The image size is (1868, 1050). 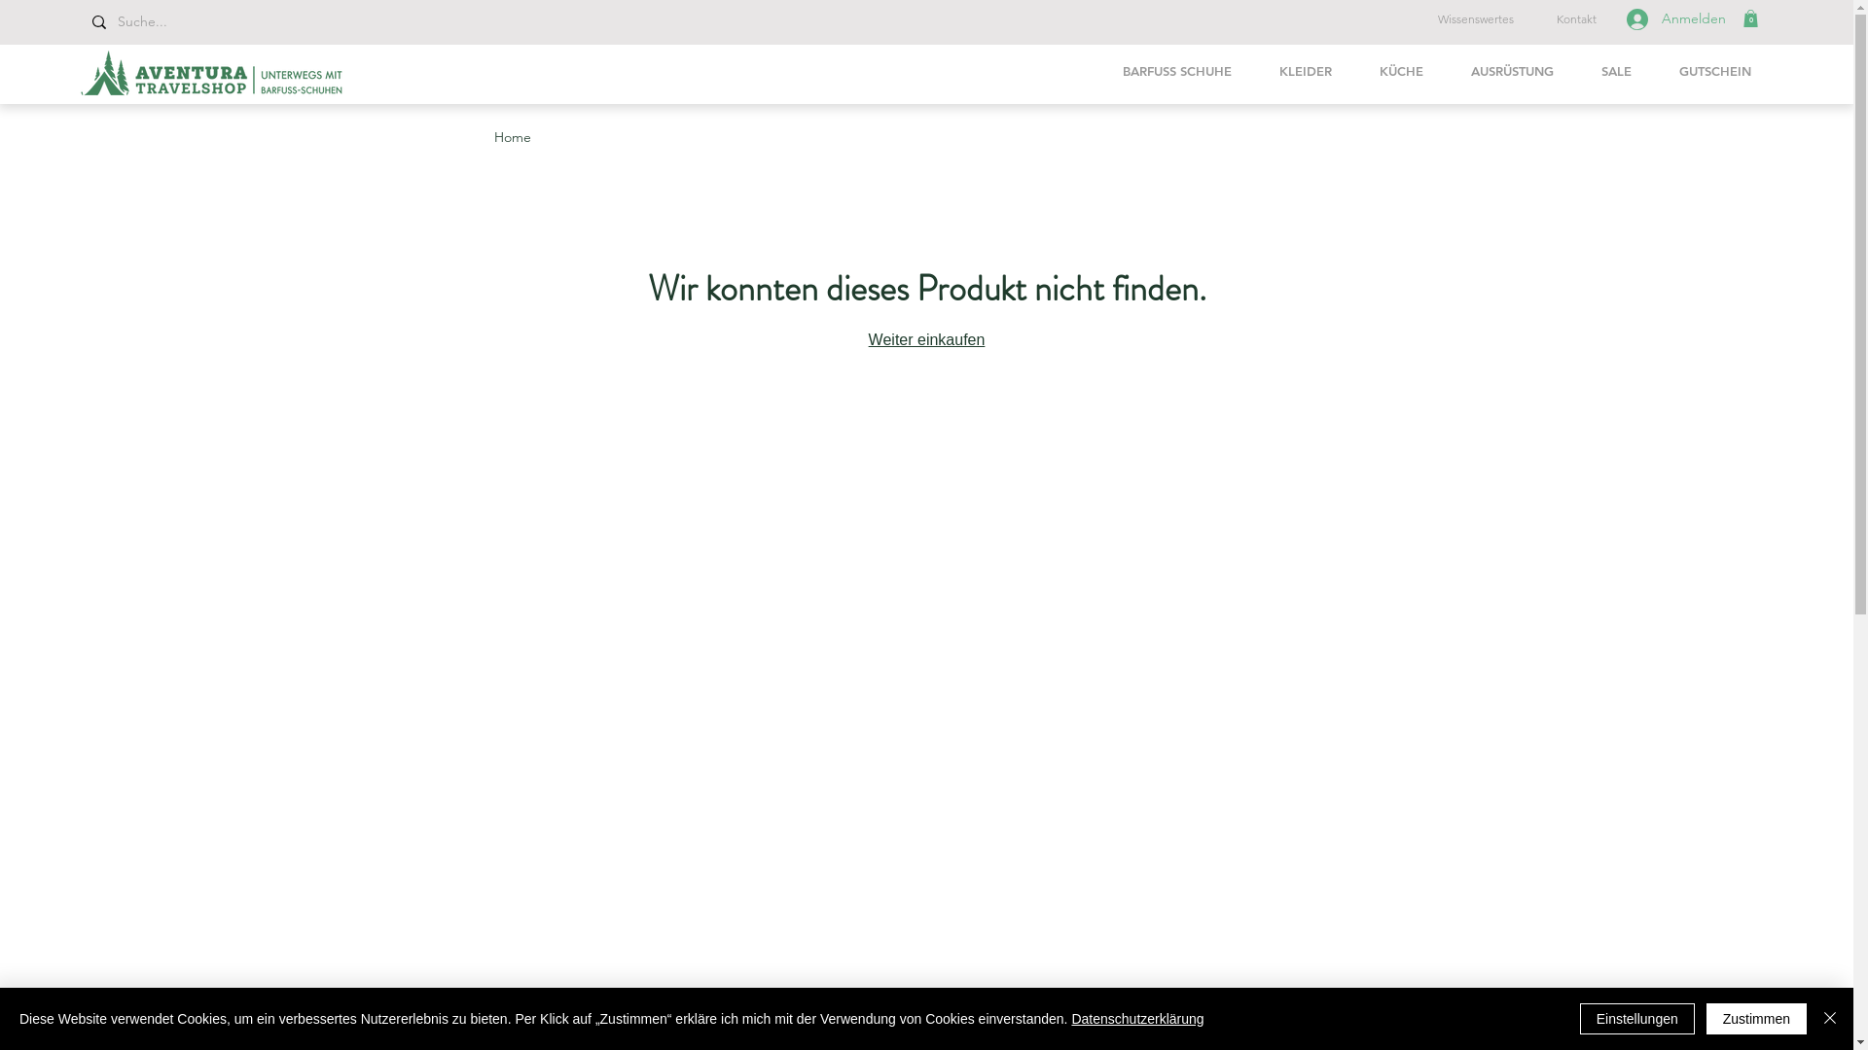 I want to click on Wissenswertes, so click(x=1476, y=19).